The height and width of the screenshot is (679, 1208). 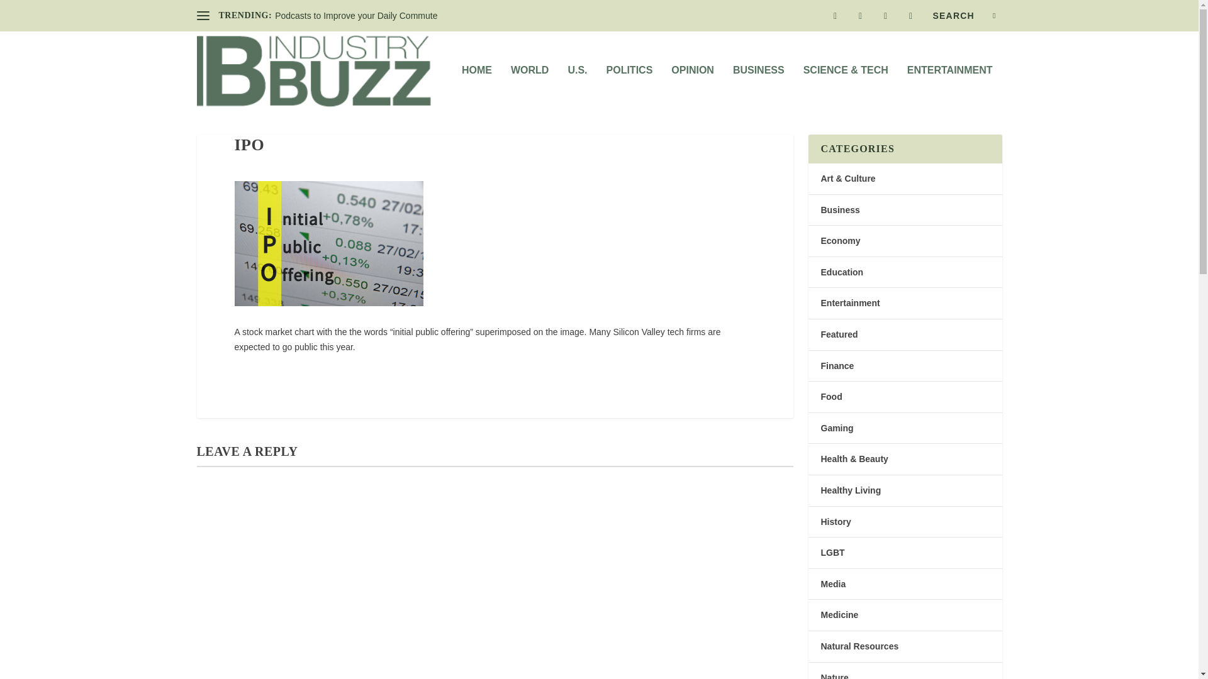 What do you see at coordinates (840, 240) in the screenshot?
I see `Economy` at bounding box center [840, 240].